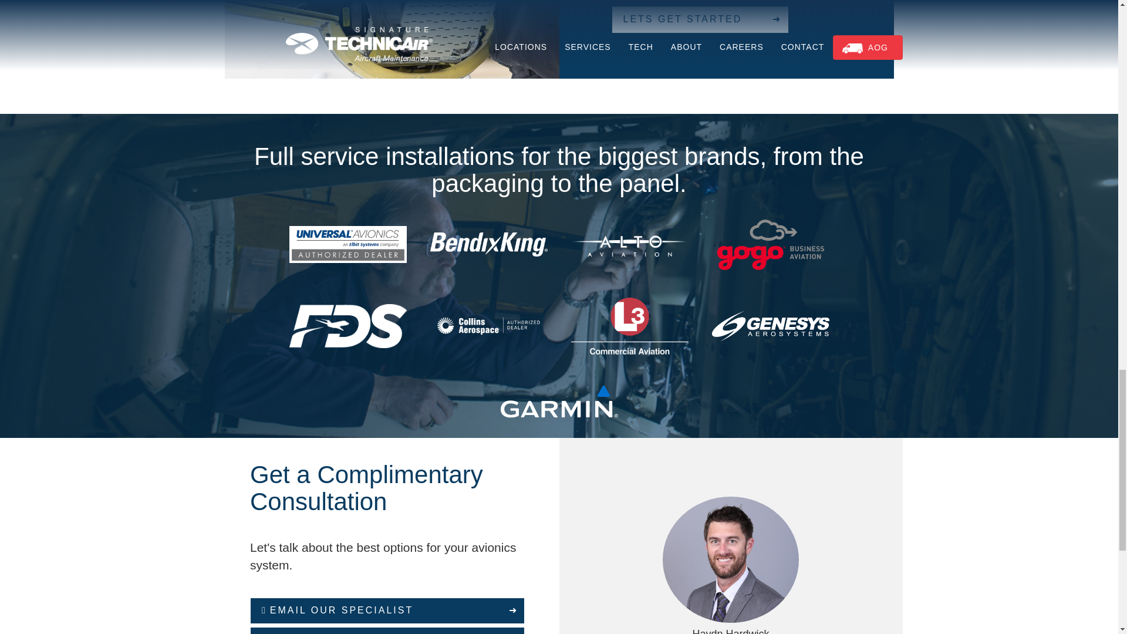  What do you see at coordinates (387, 630) in the screenshot?
I see `CALL OUR SPECIALIST` at bounding box center [387, 630].